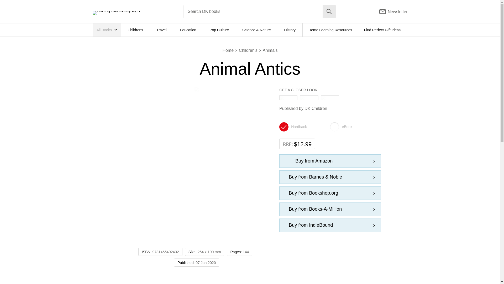 Image resolution: width=504 pixels, height=284 pixels. I want to click on Children's, so click(248, 50).